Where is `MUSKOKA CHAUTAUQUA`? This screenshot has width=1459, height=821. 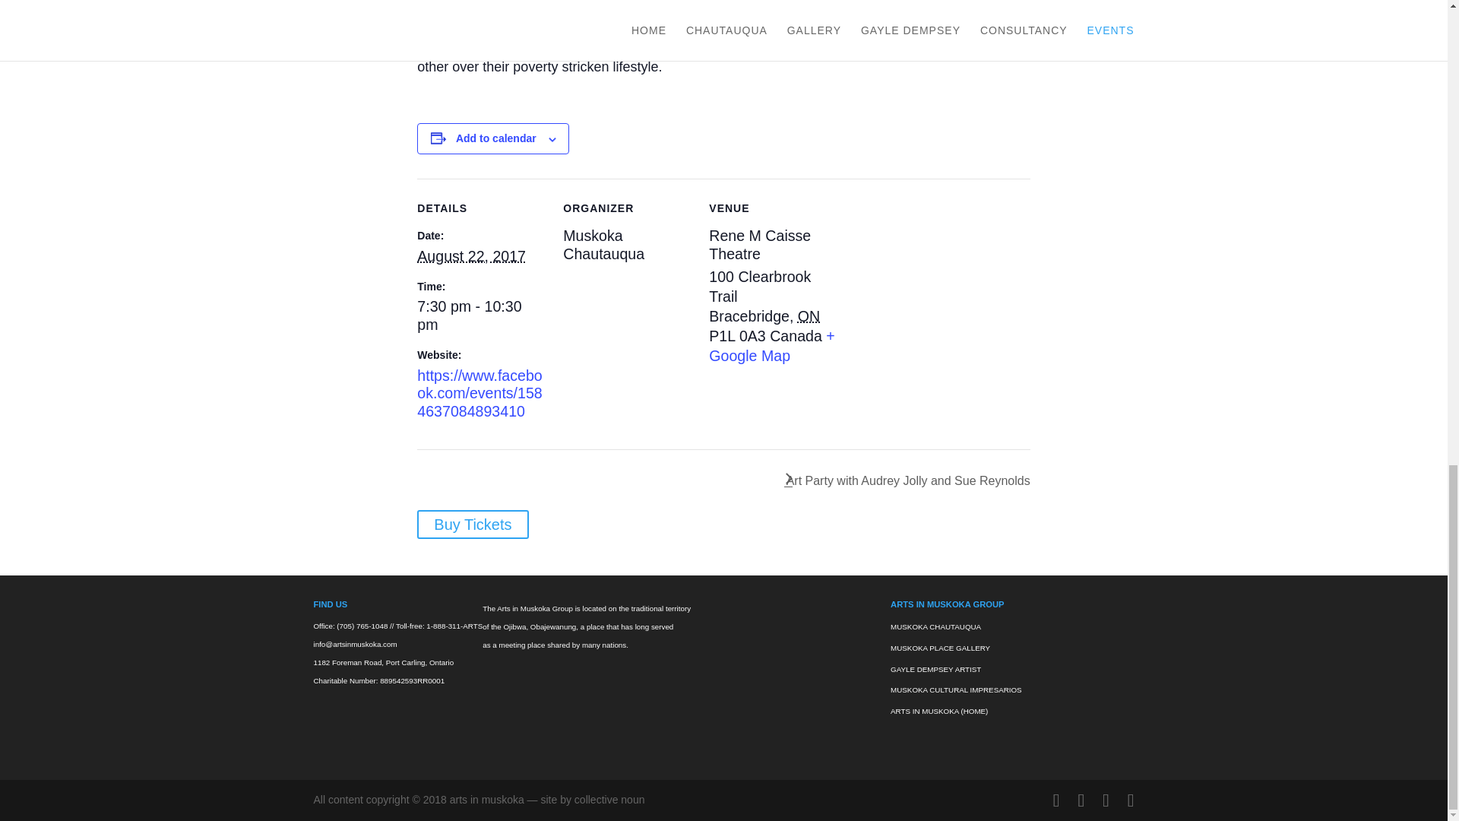
MUSKOKA CHAUTAUQUA is located at coordinates (935, 626).